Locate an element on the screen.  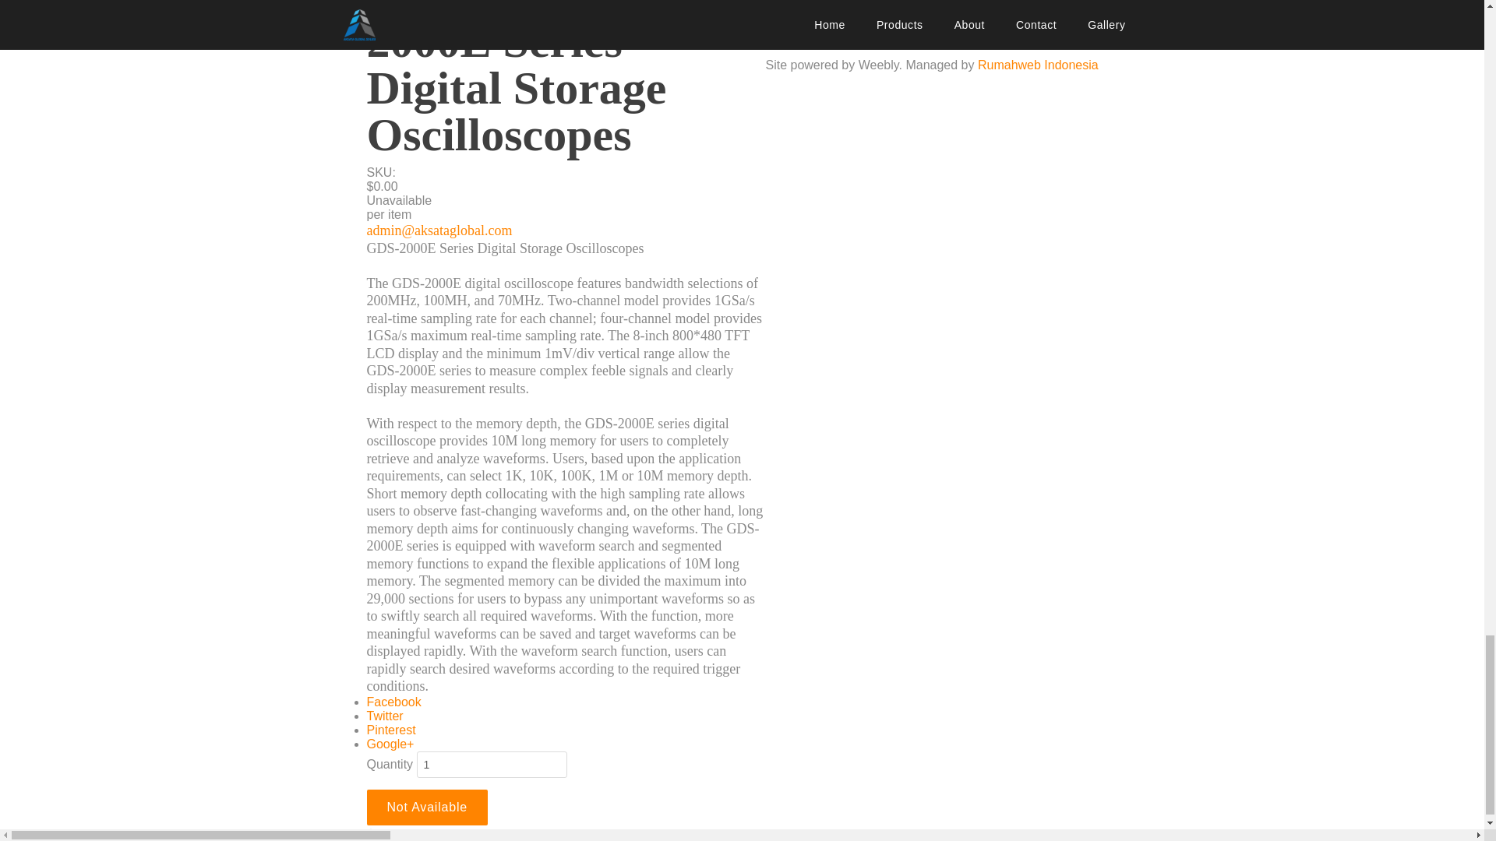
Share on Pinterest is located at coordinates (391, 729).